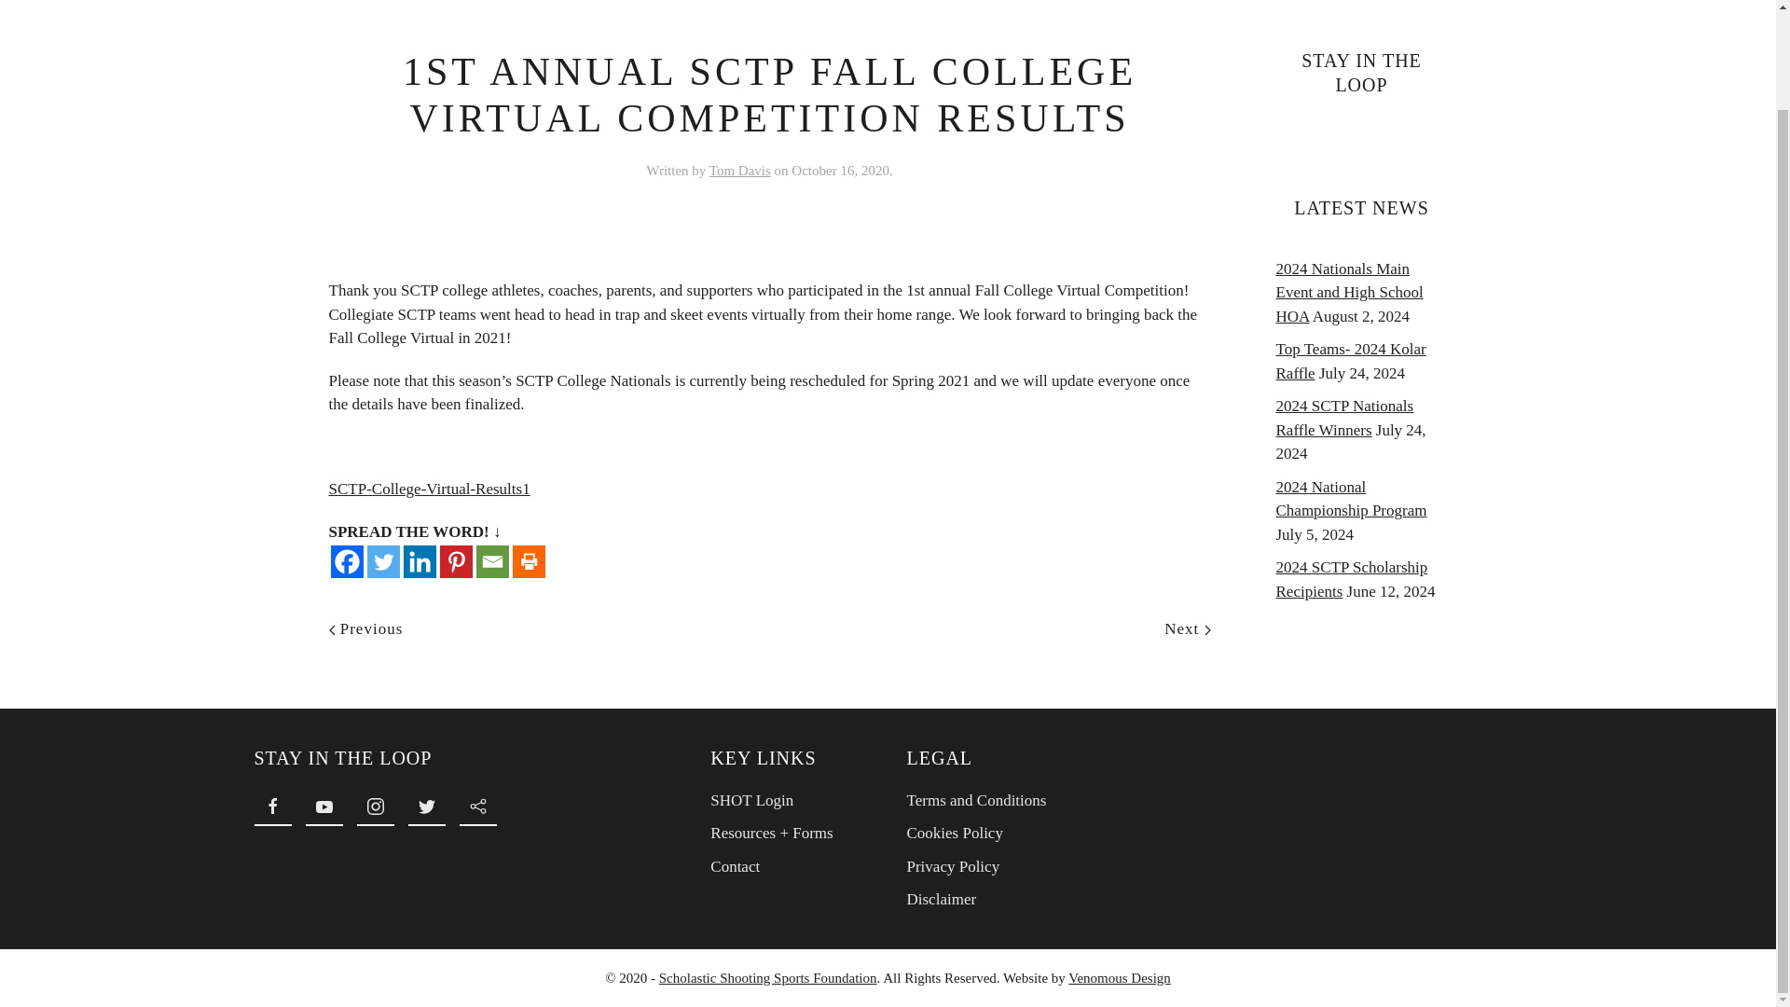 Image resolution: width=1790 pixels, height=1007 pixels. Describe the element at coordinates (456, 561) in the screenshot. I see `Pinterest` at that location.